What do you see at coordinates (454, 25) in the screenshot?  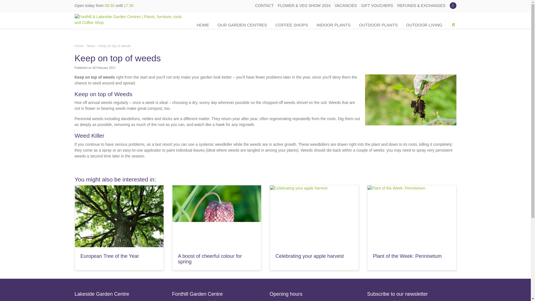 I see `src` at bounding box center [454, 25].